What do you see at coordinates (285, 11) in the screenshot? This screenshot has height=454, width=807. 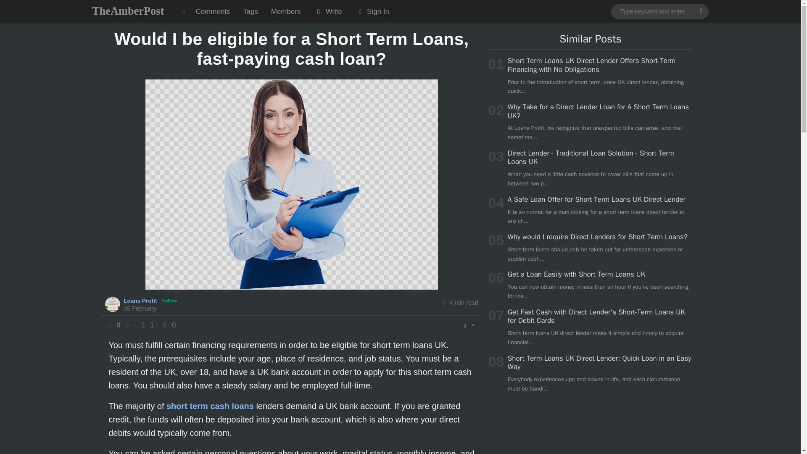 I see `Members` at bounding box center [285, 11].